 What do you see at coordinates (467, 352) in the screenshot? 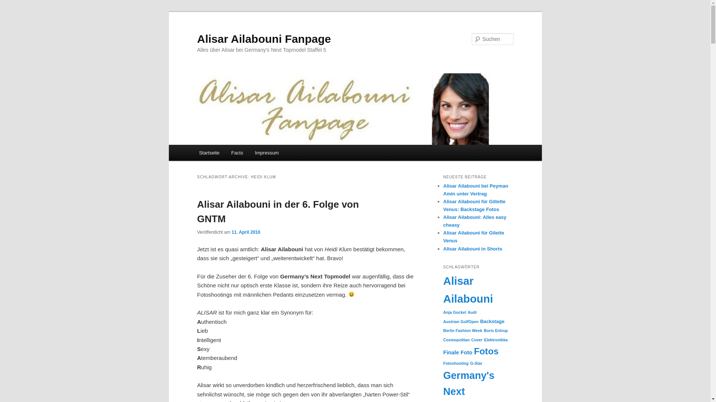
I see `Foto` at bounding box center [467, 352].